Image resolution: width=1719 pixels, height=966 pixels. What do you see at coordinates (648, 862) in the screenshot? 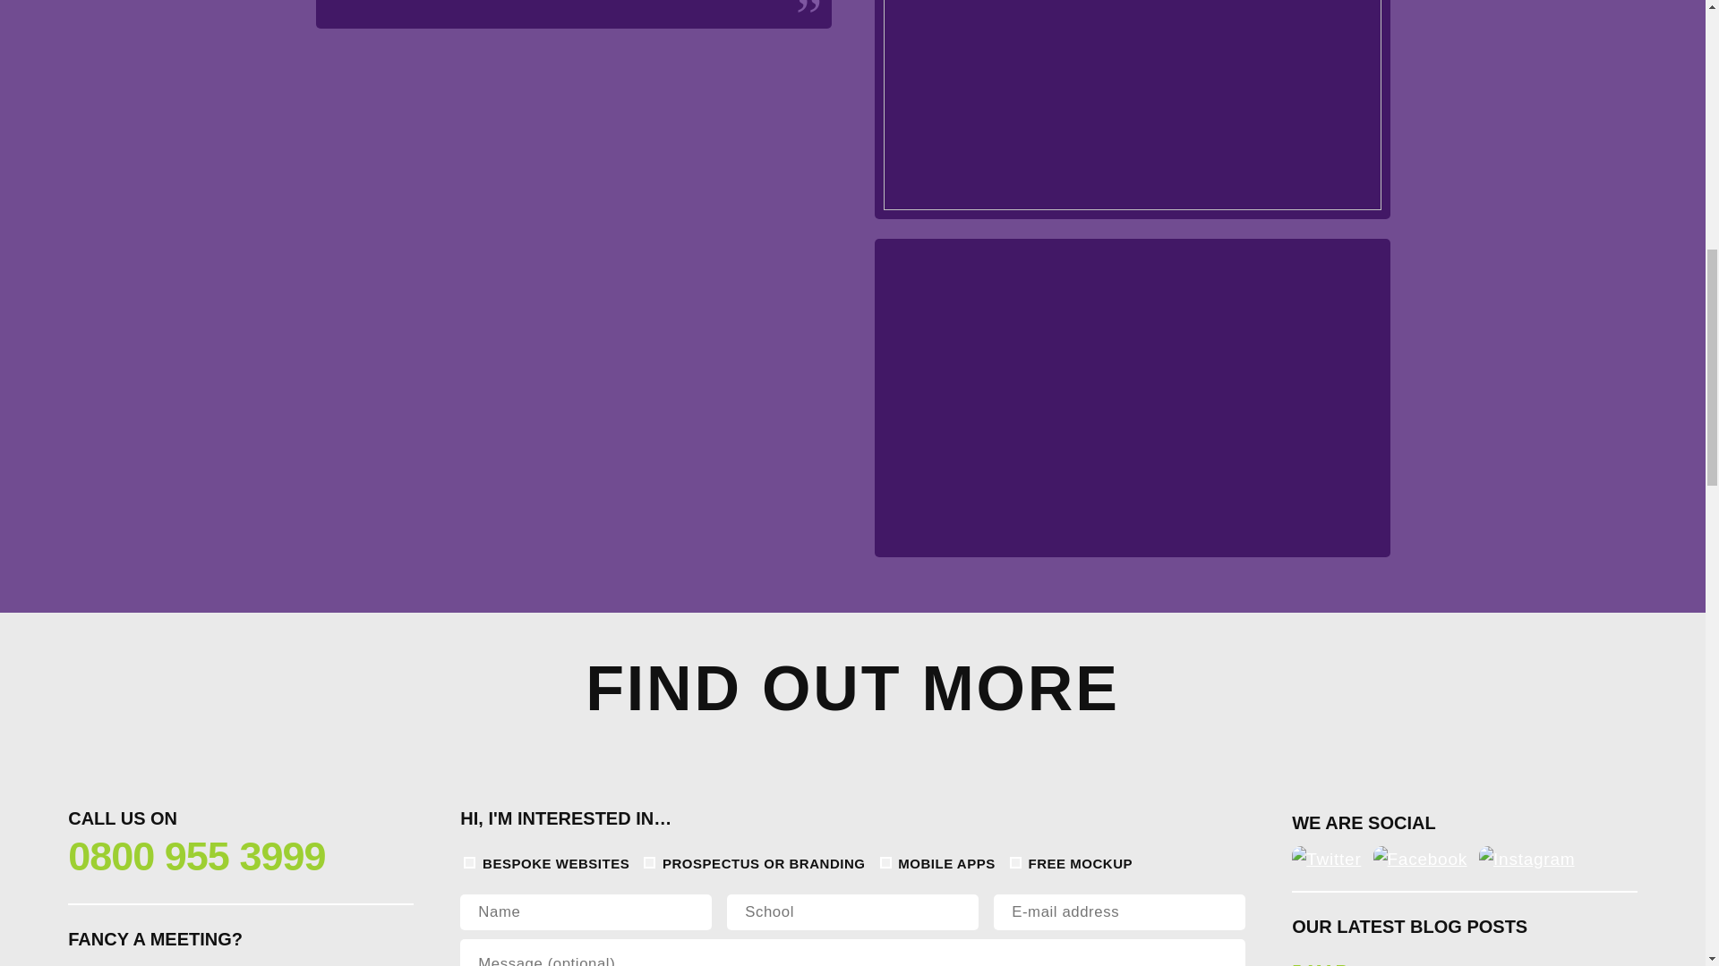
I see `Y` at bounding box center [648, 862].